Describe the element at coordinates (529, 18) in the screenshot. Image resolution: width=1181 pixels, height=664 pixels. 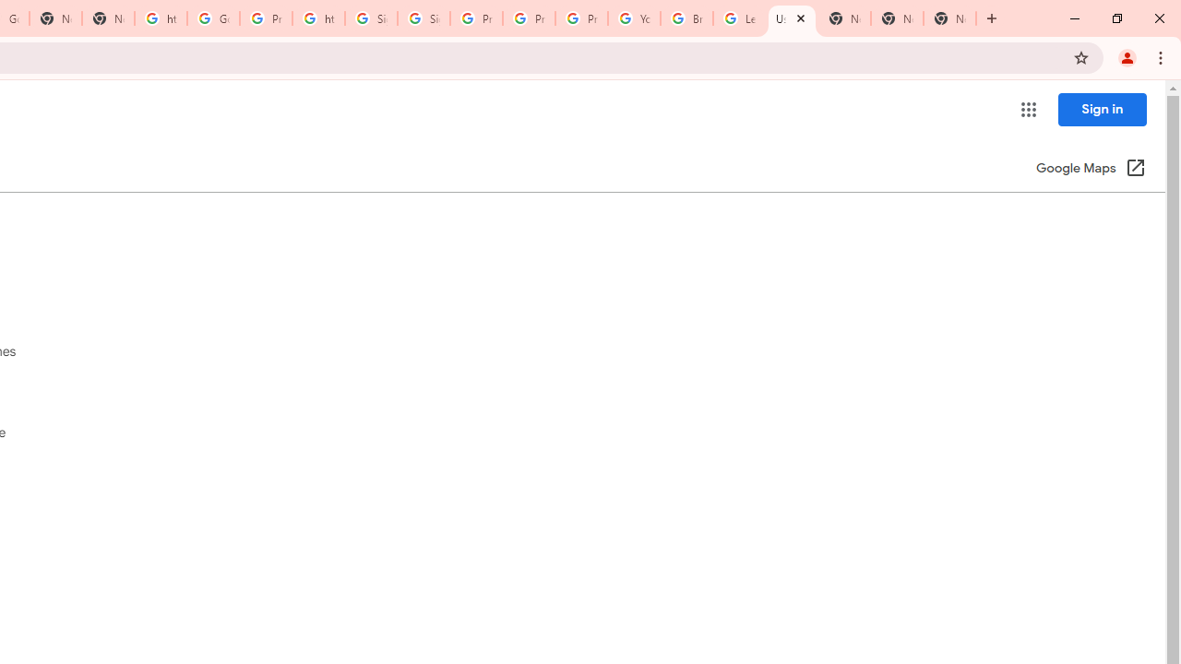
I see `Privacy Help Center - Policies Help` at that location.